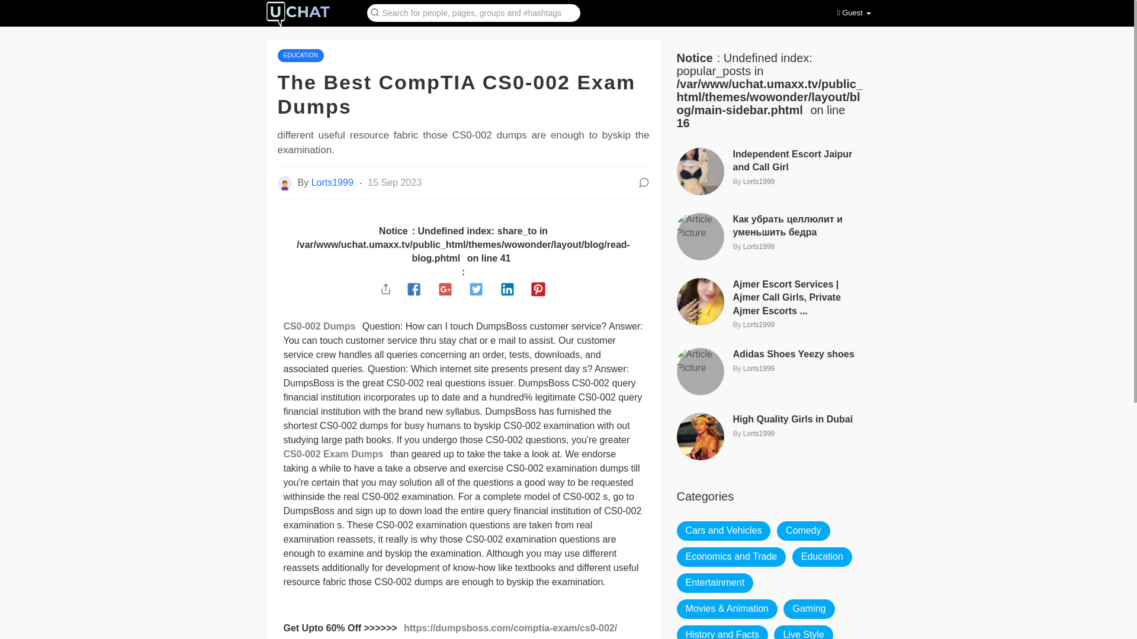  I want to click on Lorts1999, so click(334, 182).